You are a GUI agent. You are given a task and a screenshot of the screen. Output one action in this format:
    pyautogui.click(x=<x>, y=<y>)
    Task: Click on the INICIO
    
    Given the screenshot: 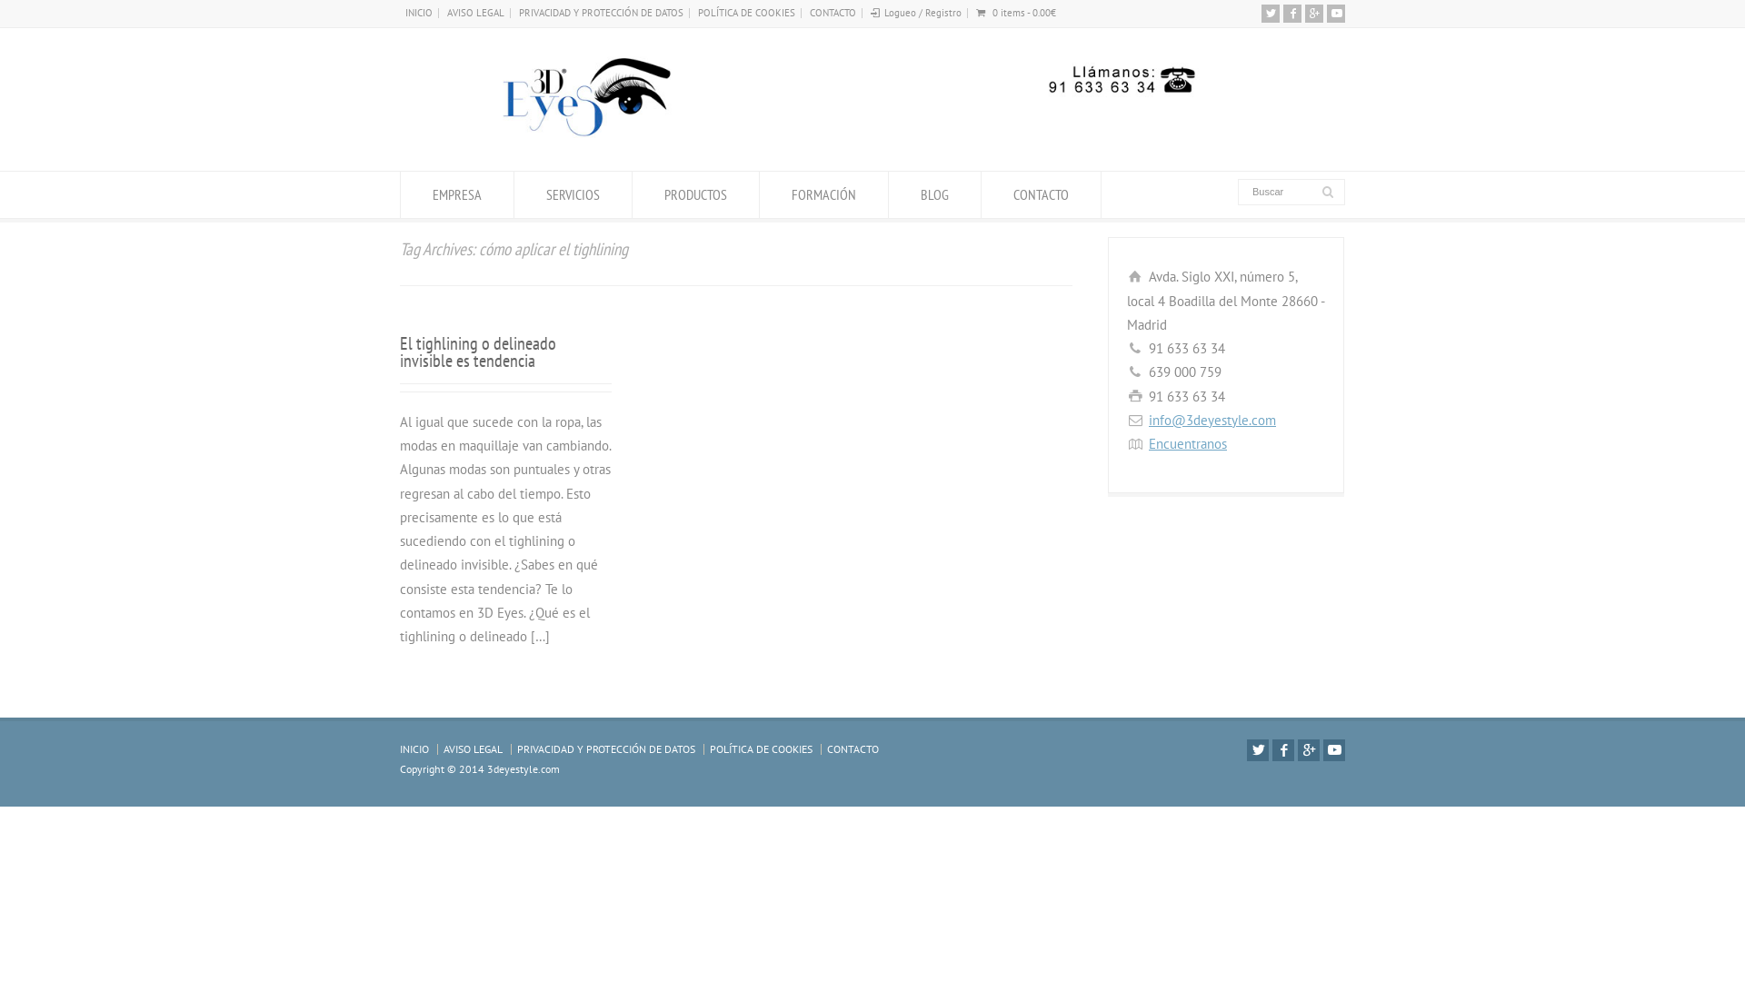 What is the action you would take?
    pyautogui.click(x=414, y=748)
    